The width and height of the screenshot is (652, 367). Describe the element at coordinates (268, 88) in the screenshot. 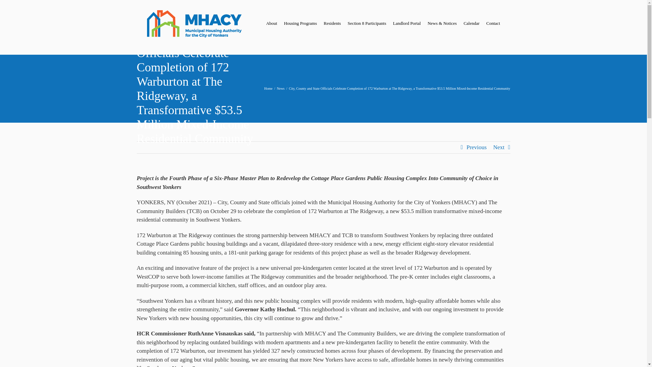

I see `Home` at that location.